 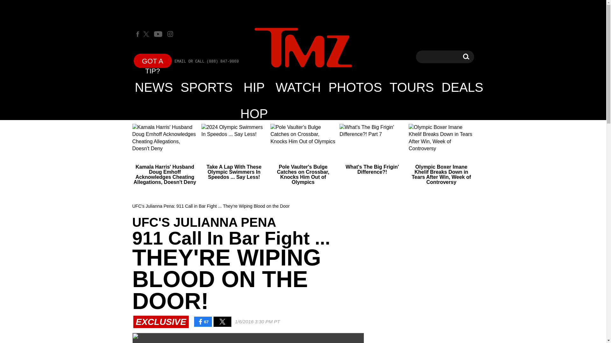 I want to click on PHOTOS, so click(x=462, y=87).